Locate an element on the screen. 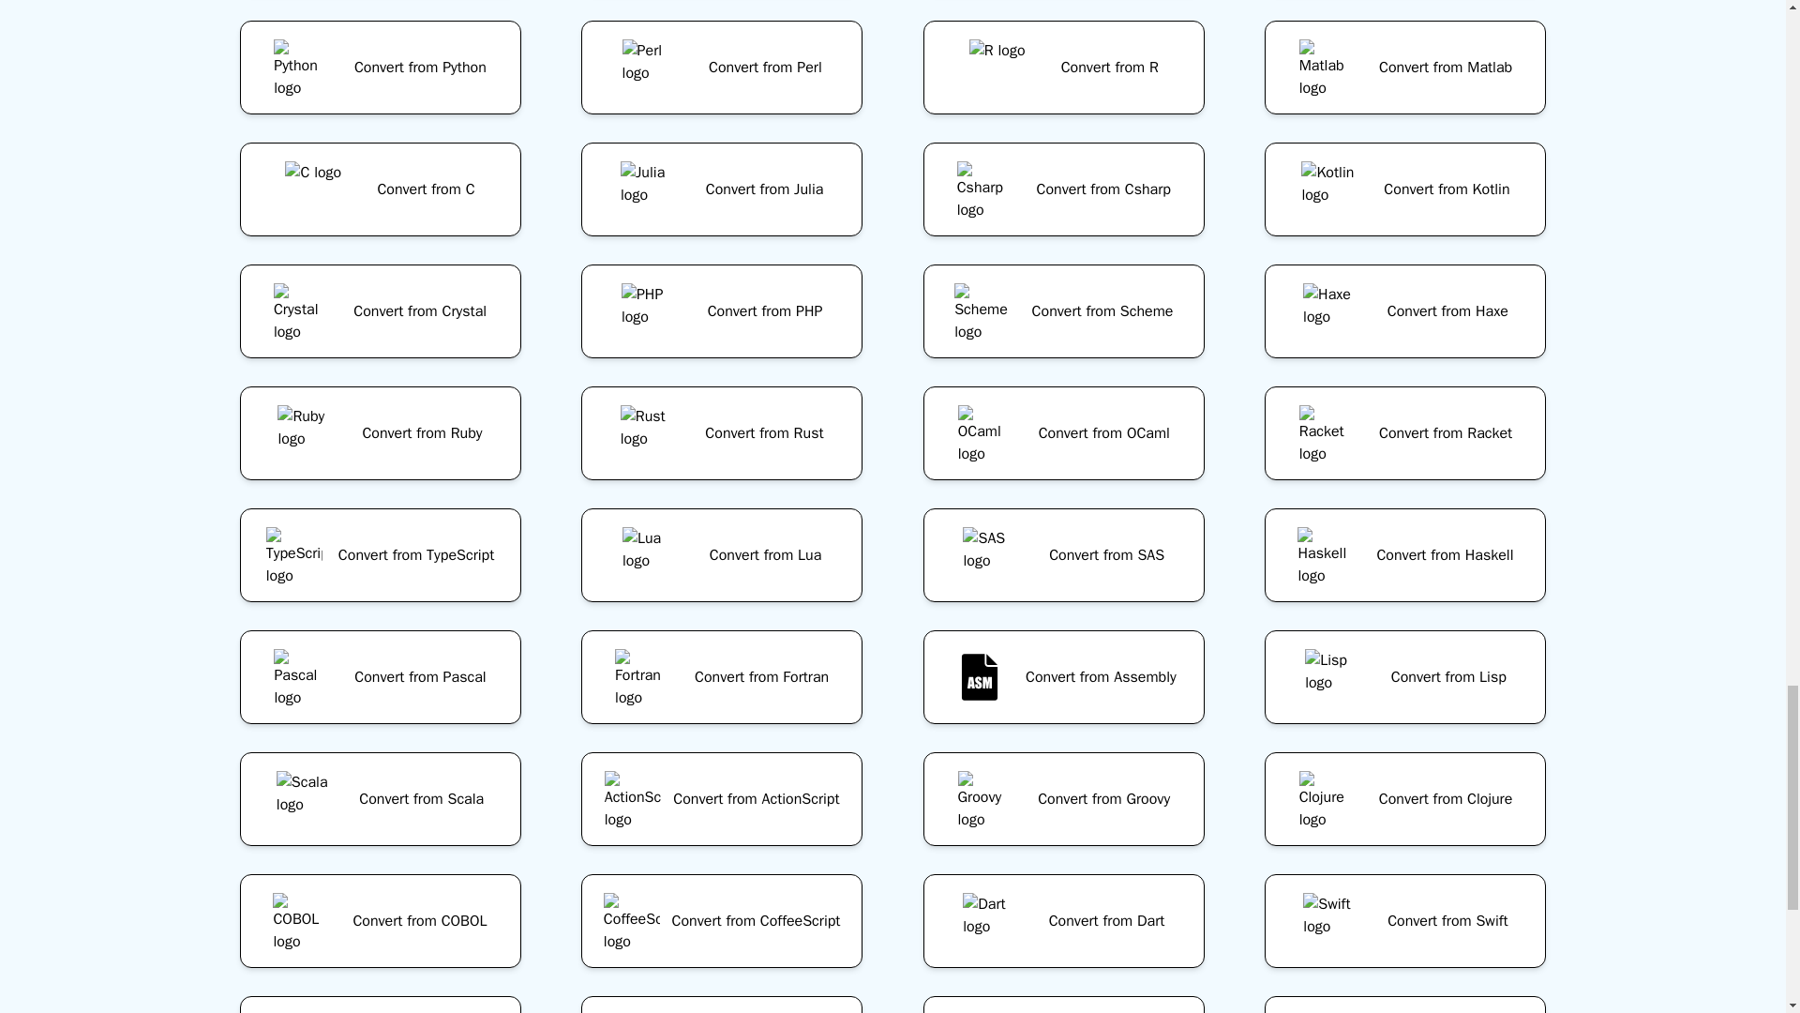 Image resolution: width=1800 pixels, height=1013 pixels. Convert from Rust is located at coordinates (722, 433).